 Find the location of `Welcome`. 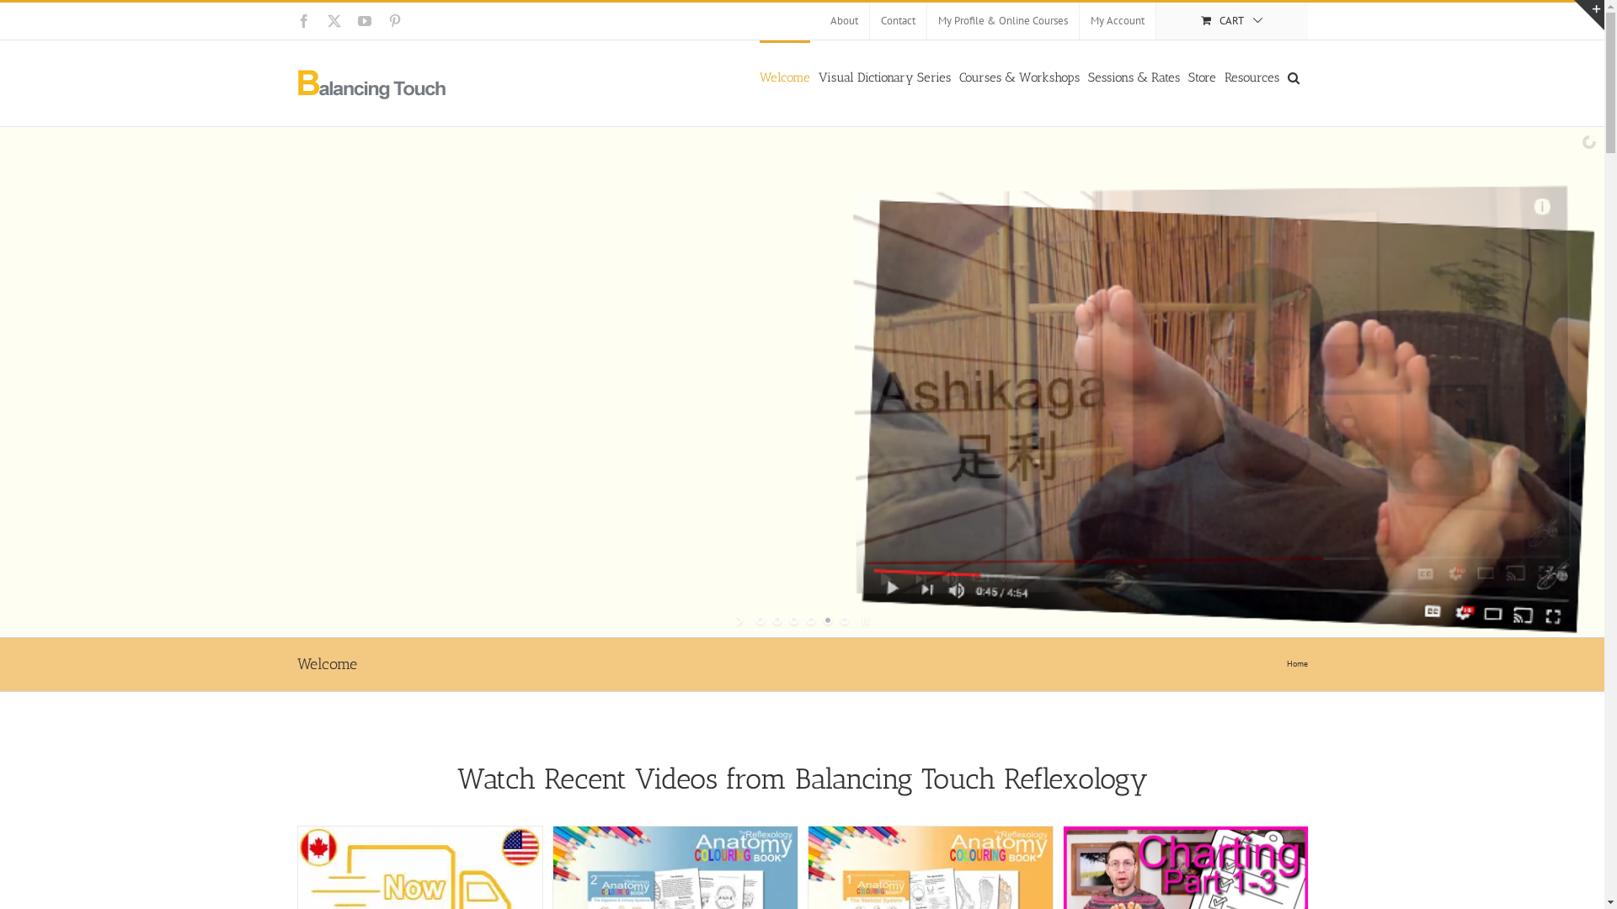

Welcome is located at coordinates (785, 77).